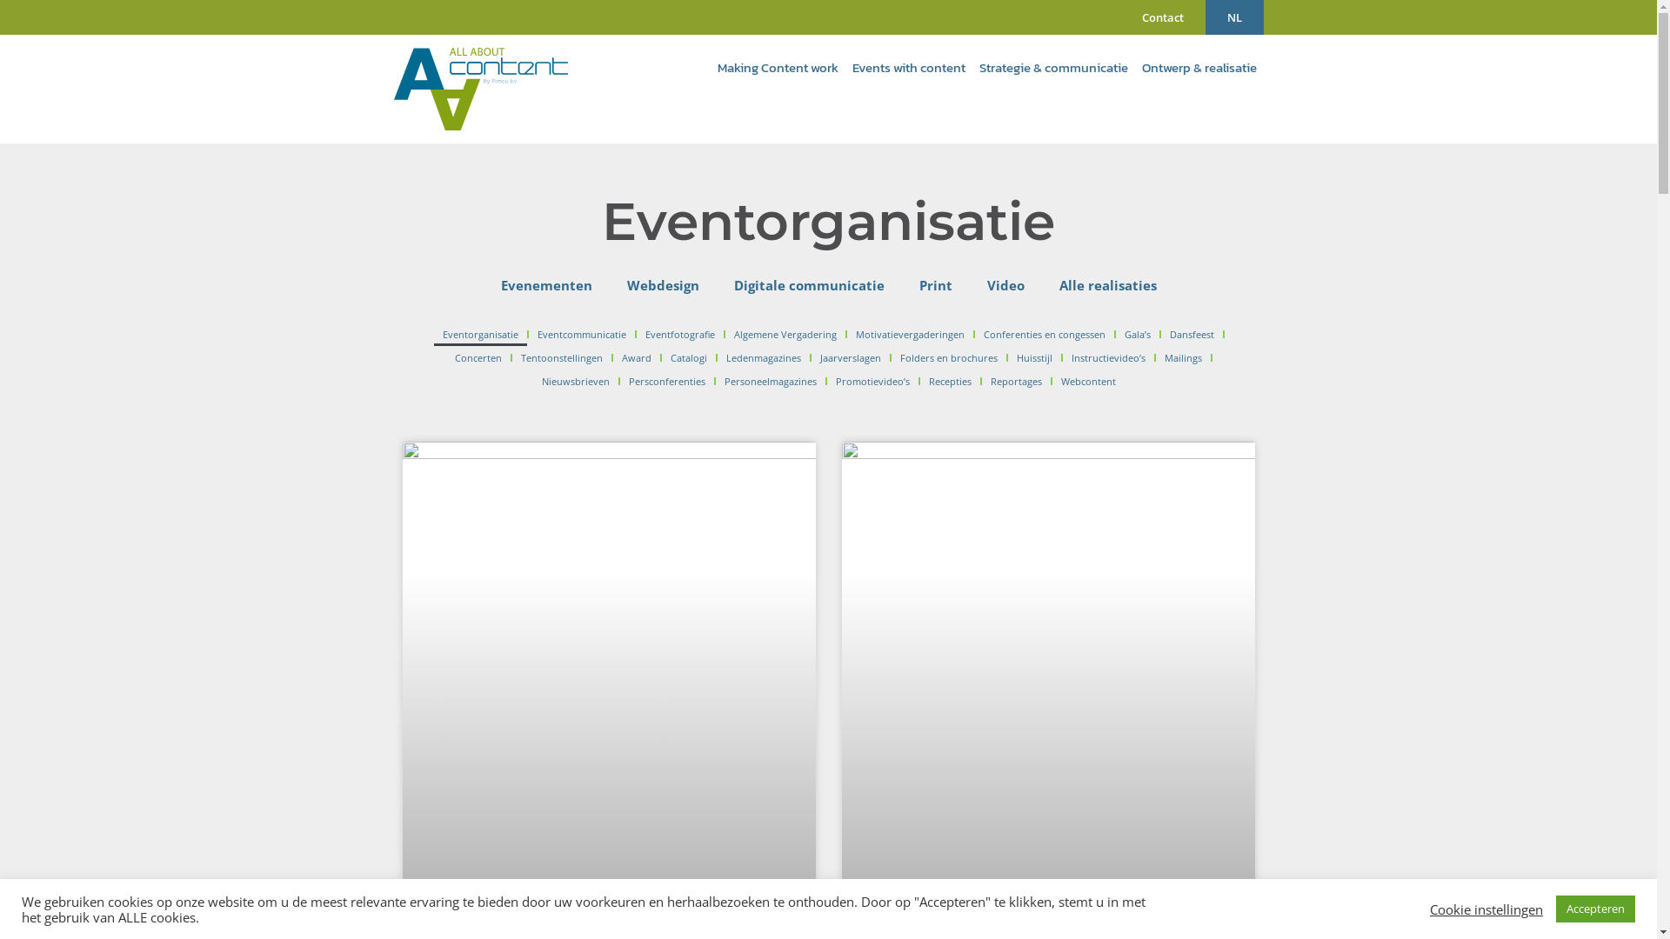  I want to click on Cookie instellingen, so click(1486, 909).